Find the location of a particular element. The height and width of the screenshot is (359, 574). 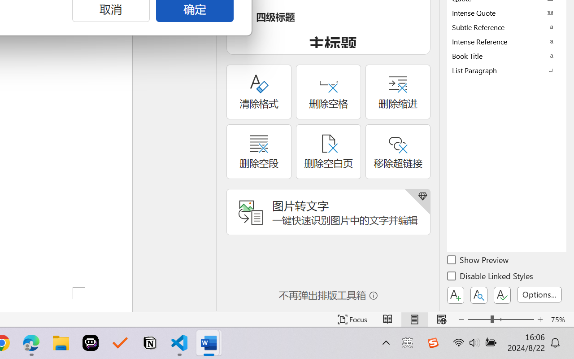

Zoom In is located at coordinates (540, 320).